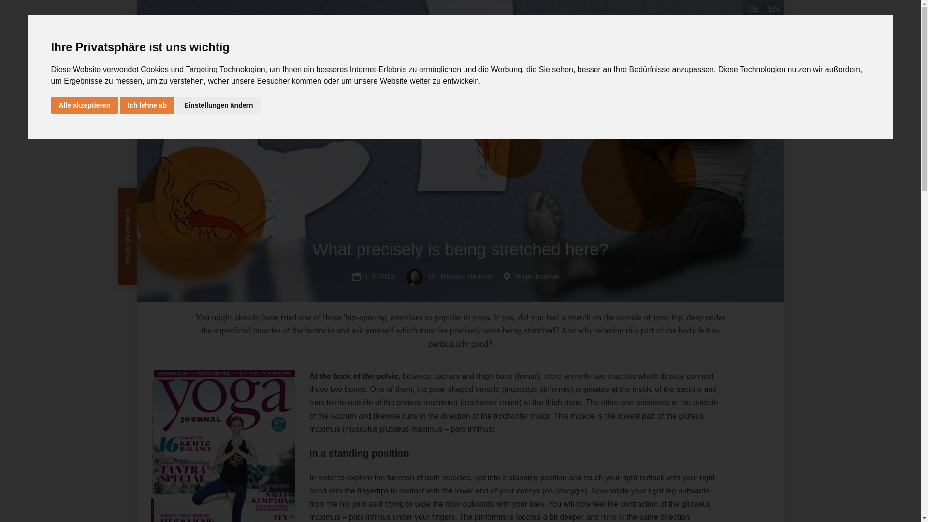 This screenshot has height=522, width=928. I want to click on EN, so click(773, 9).